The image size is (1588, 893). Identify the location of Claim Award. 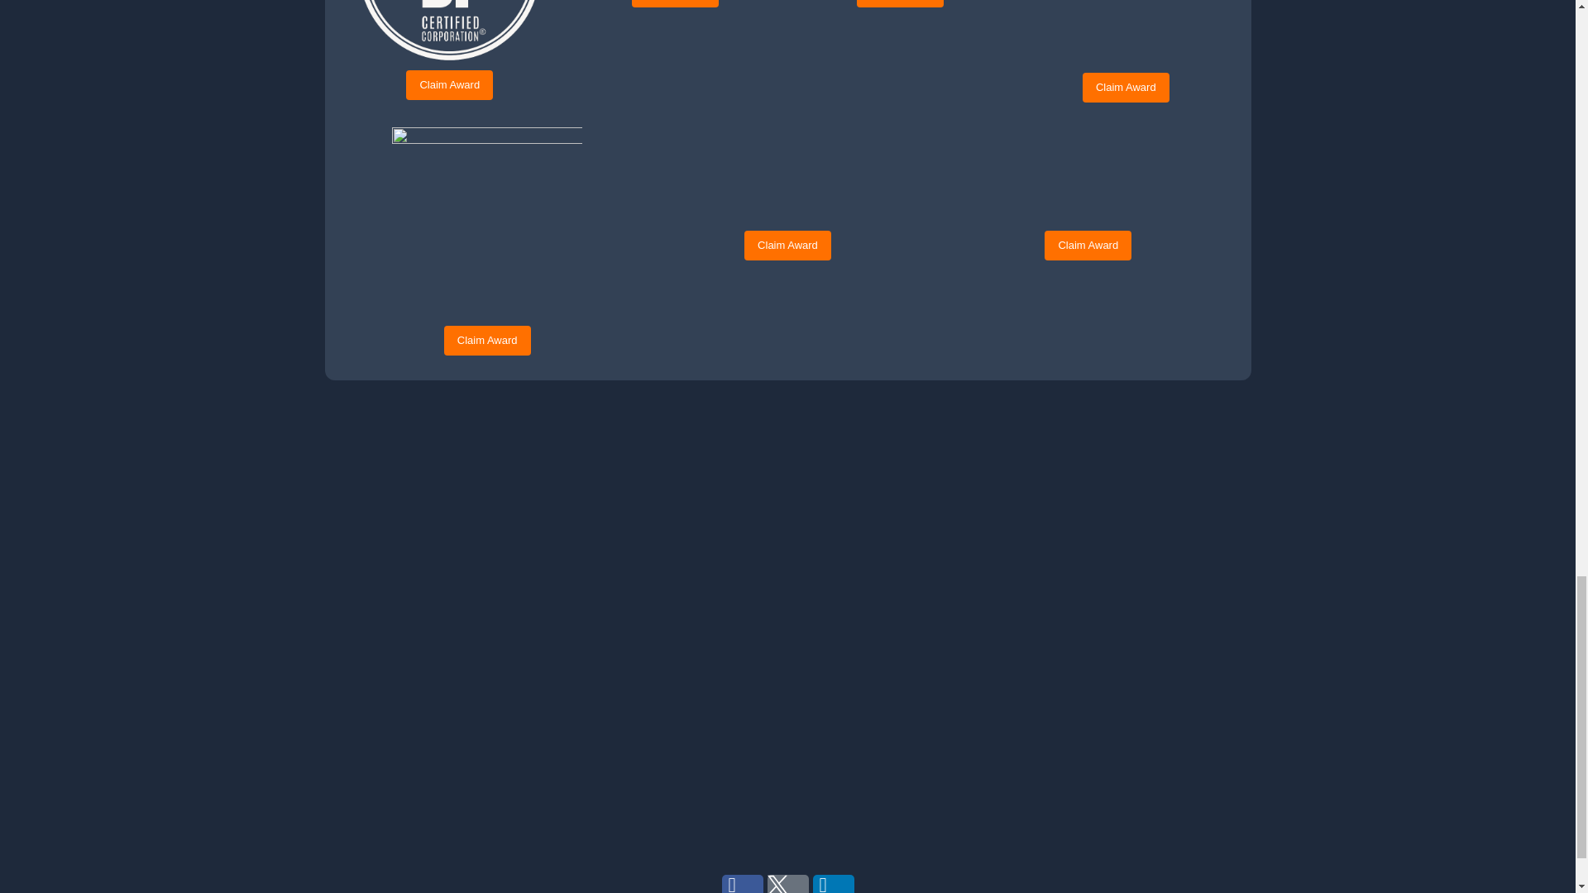
(1126, 88).